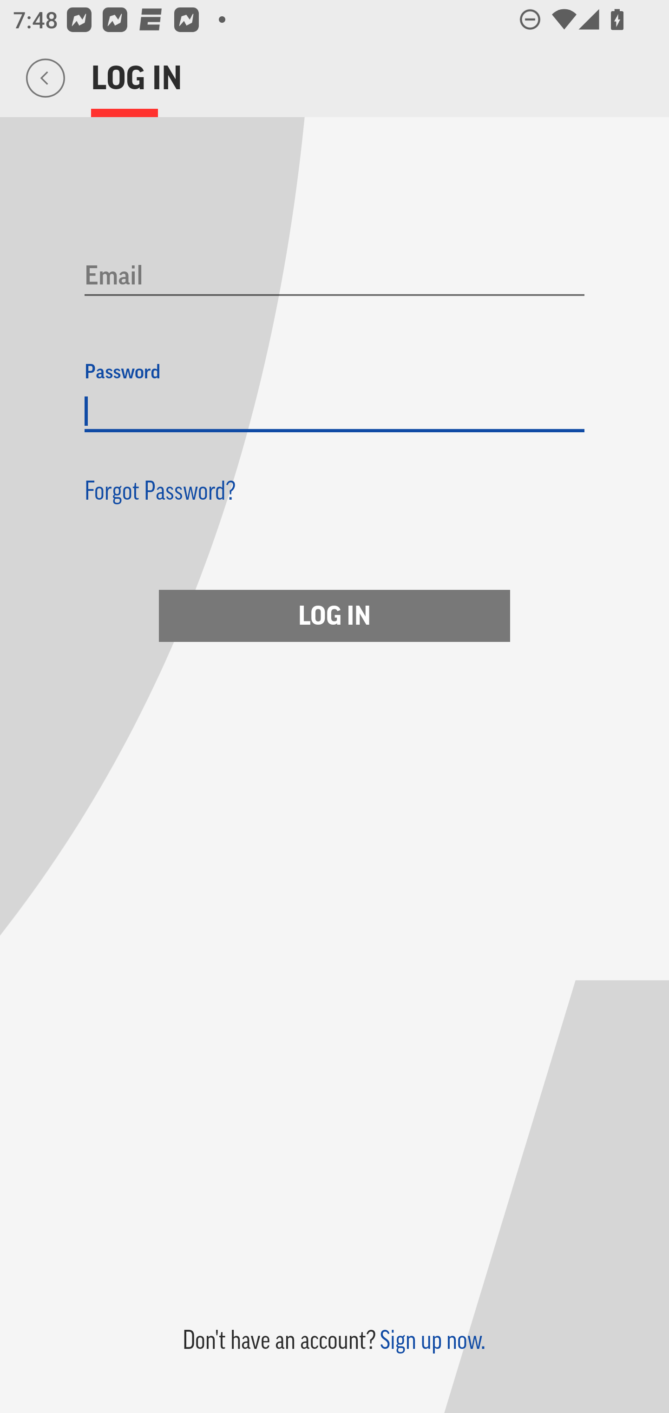  What do you see at coordinates (334, 1340) in the screenshot?
I see `Don't have an account? Sign up now.` at bounding box center [334, 1340].